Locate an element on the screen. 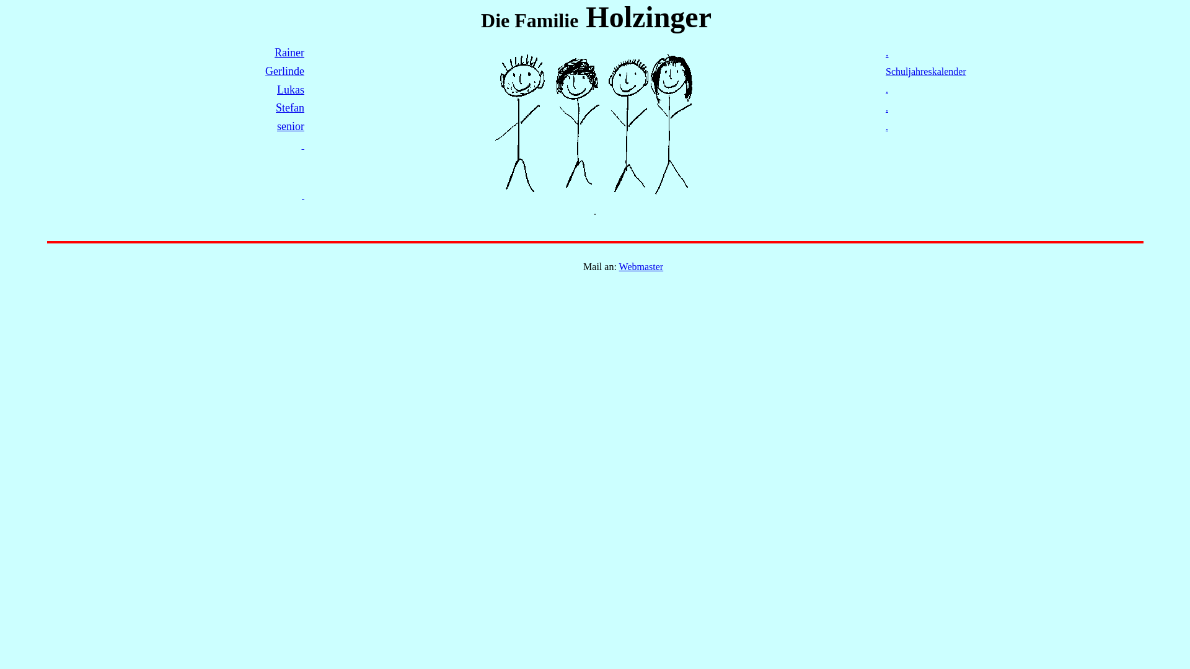 The image size is (1190, 669). Rainer is located at coordinates (289, 53).